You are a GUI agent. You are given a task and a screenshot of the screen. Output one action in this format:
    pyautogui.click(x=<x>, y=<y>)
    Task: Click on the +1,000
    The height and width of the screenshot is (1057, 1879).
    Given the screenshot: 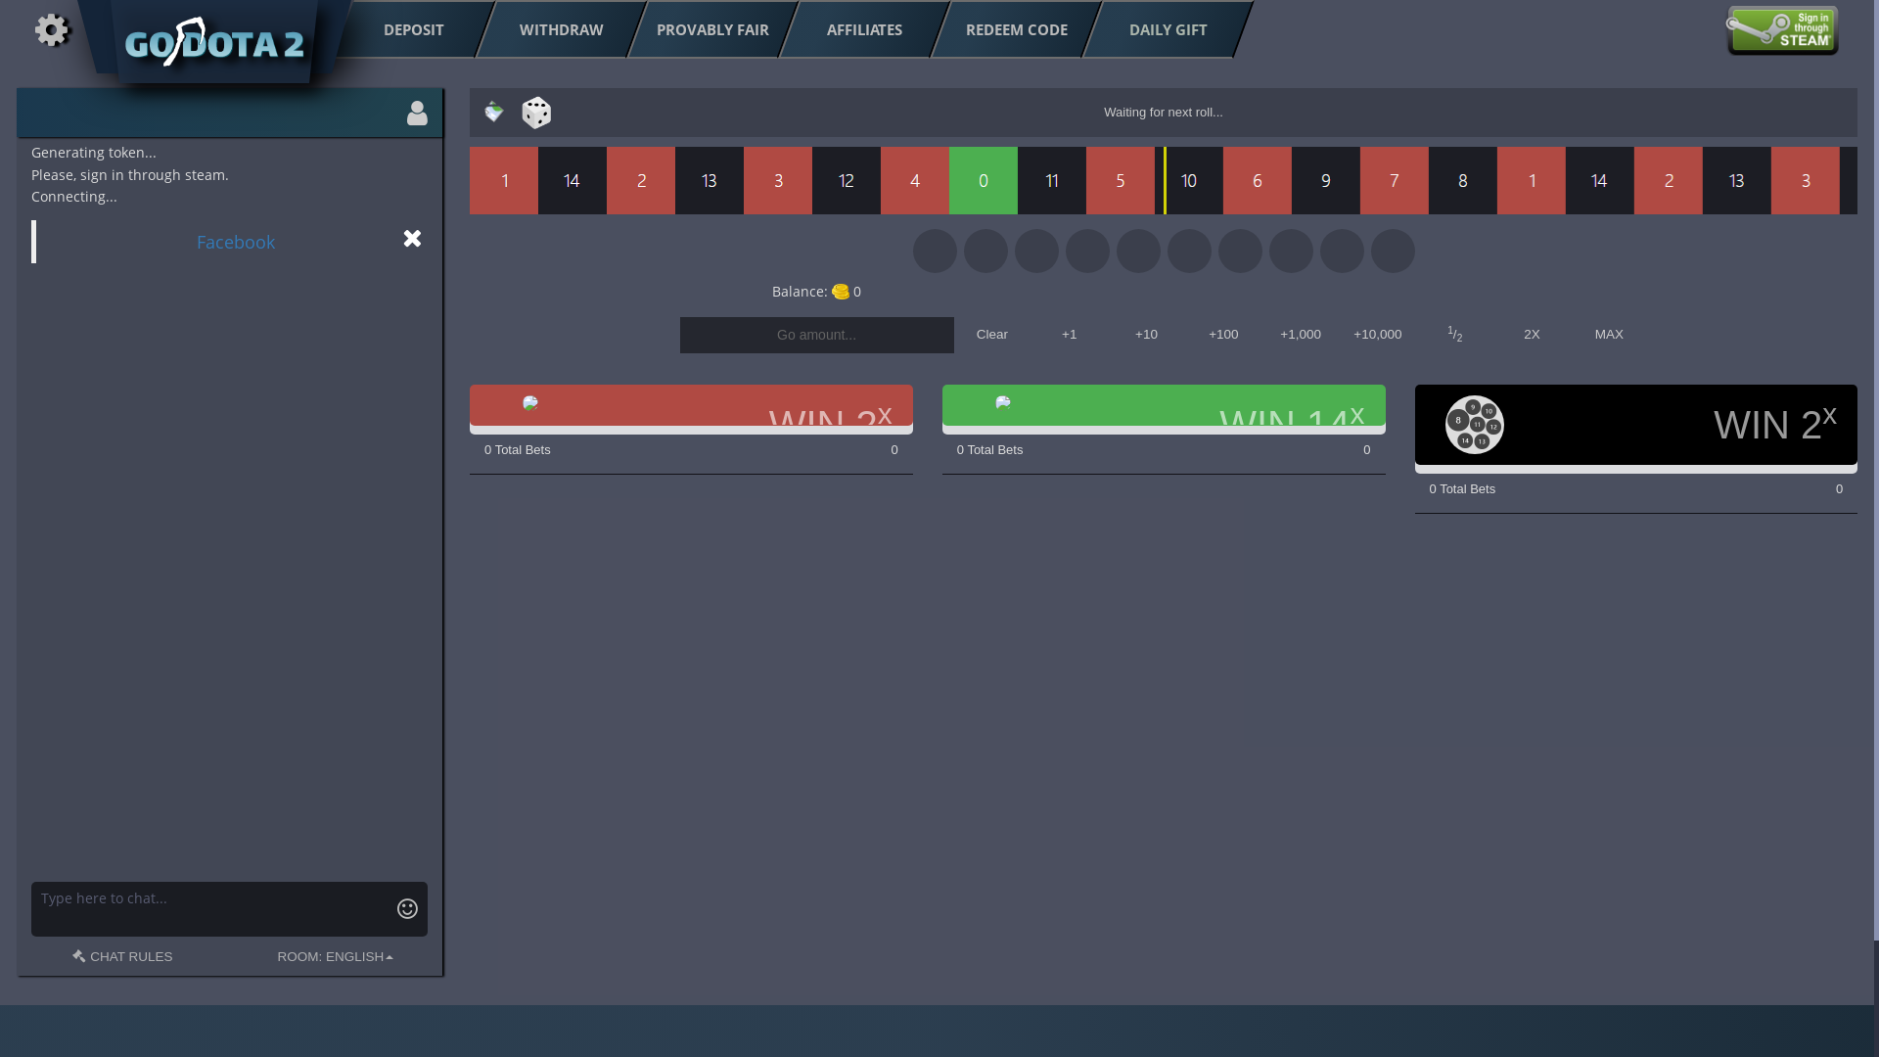 What is the action you would take?
    pyautogui.click(x=1302, y=335)
    